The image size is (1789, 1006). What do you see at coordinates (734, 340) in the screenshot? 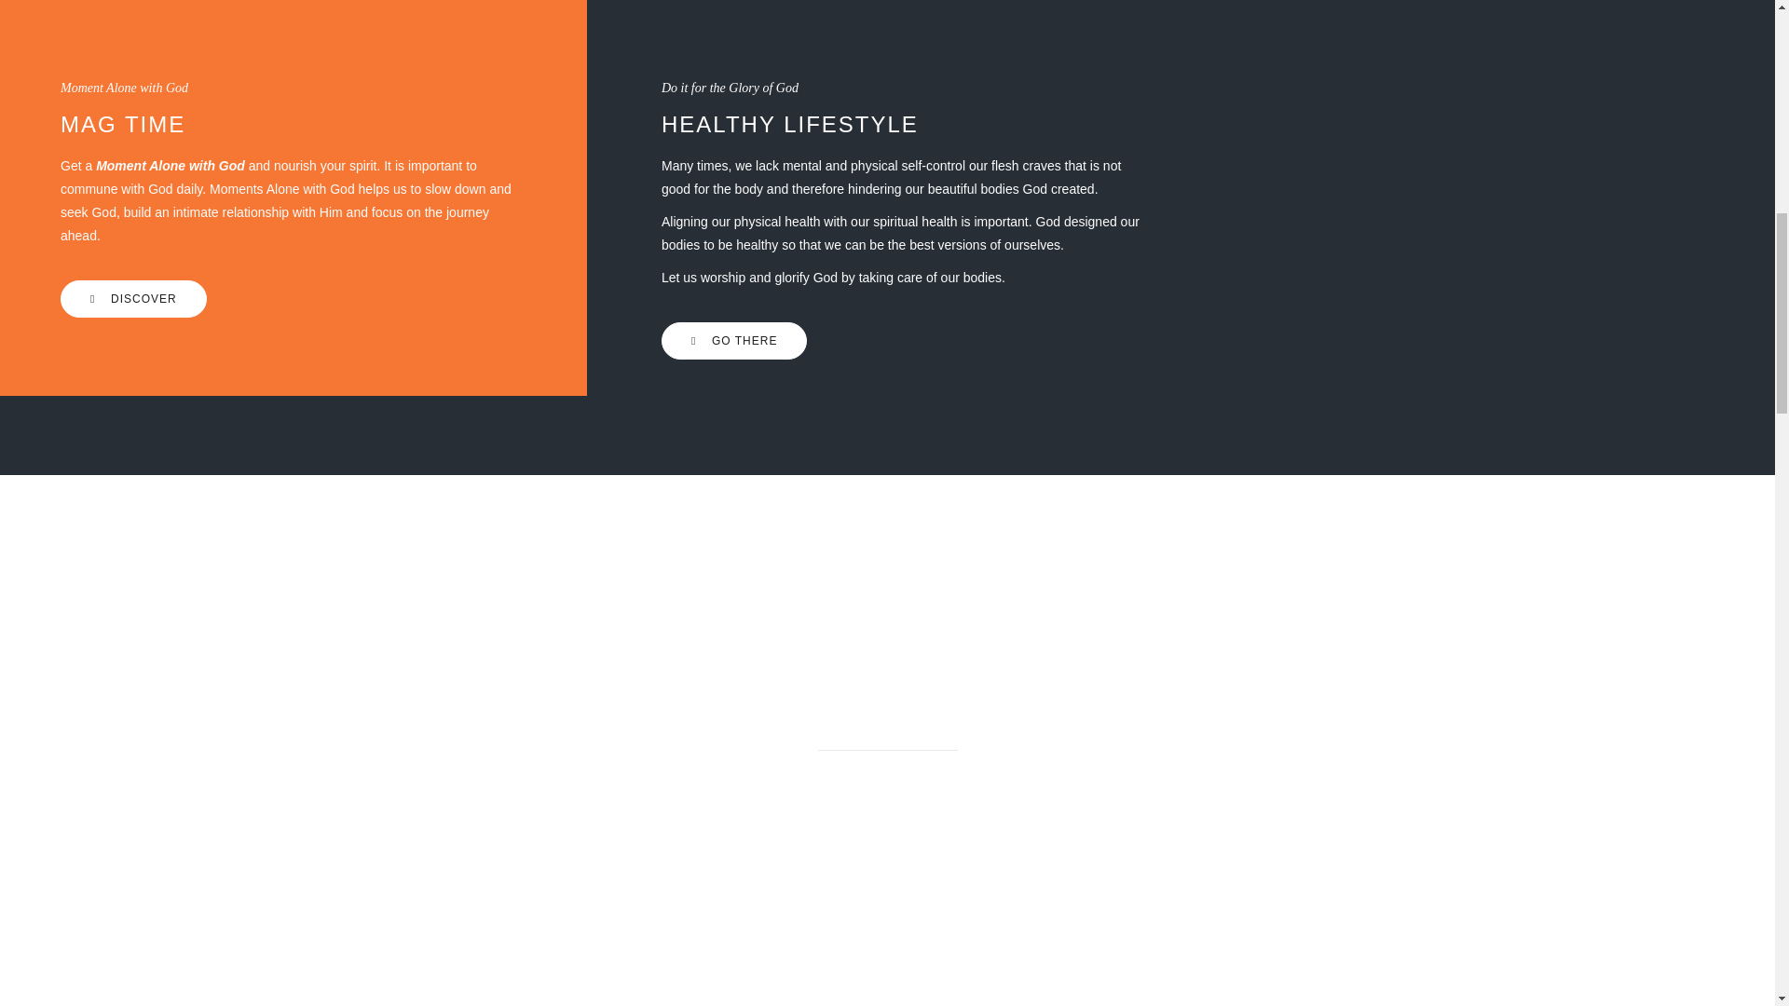
I see `GO THERE` at bounding box center [734, 340].